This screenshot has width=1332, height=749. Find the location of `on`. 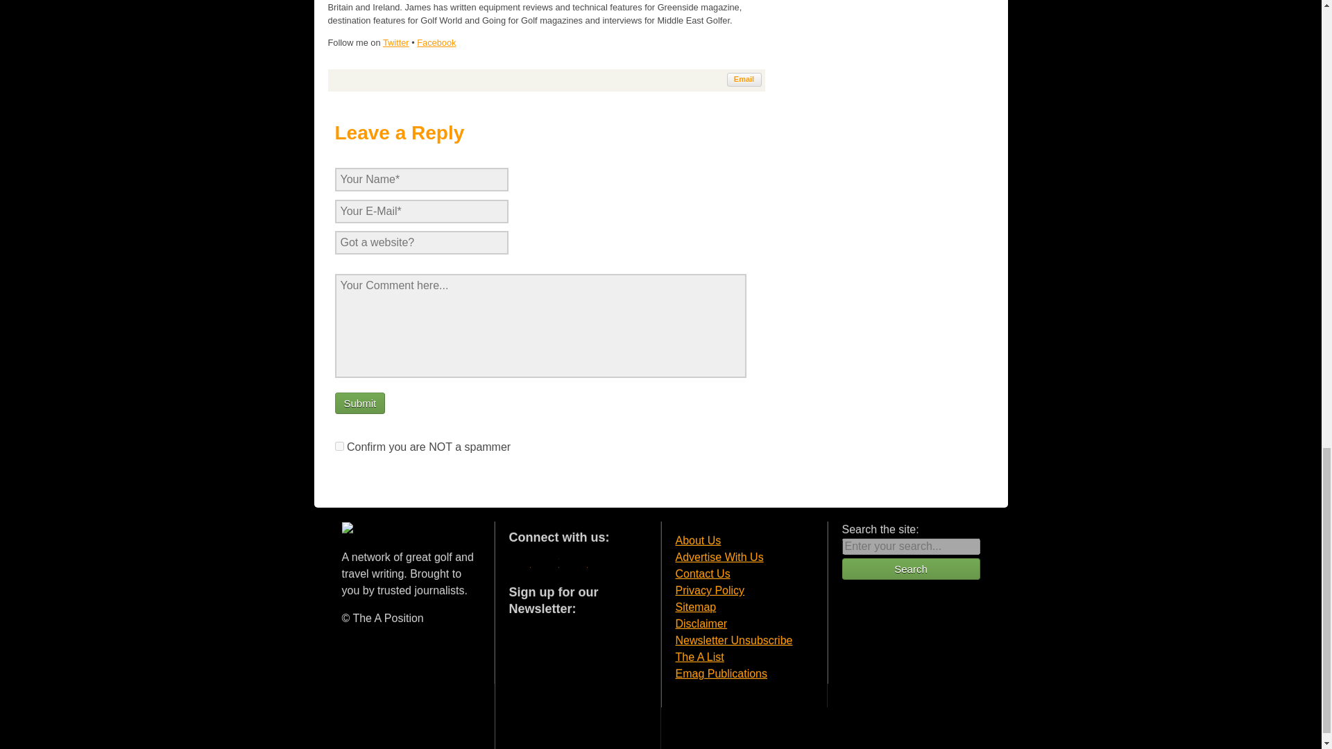

on is located at coordinates (339, 447).